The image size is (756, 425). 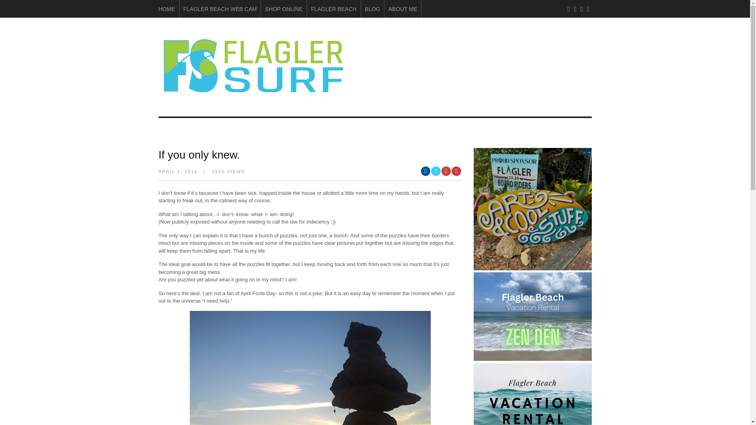 What do you see at coordinates (372, 9) in the screenshot?
I see `BLOG` at bounding box center [372, 9].